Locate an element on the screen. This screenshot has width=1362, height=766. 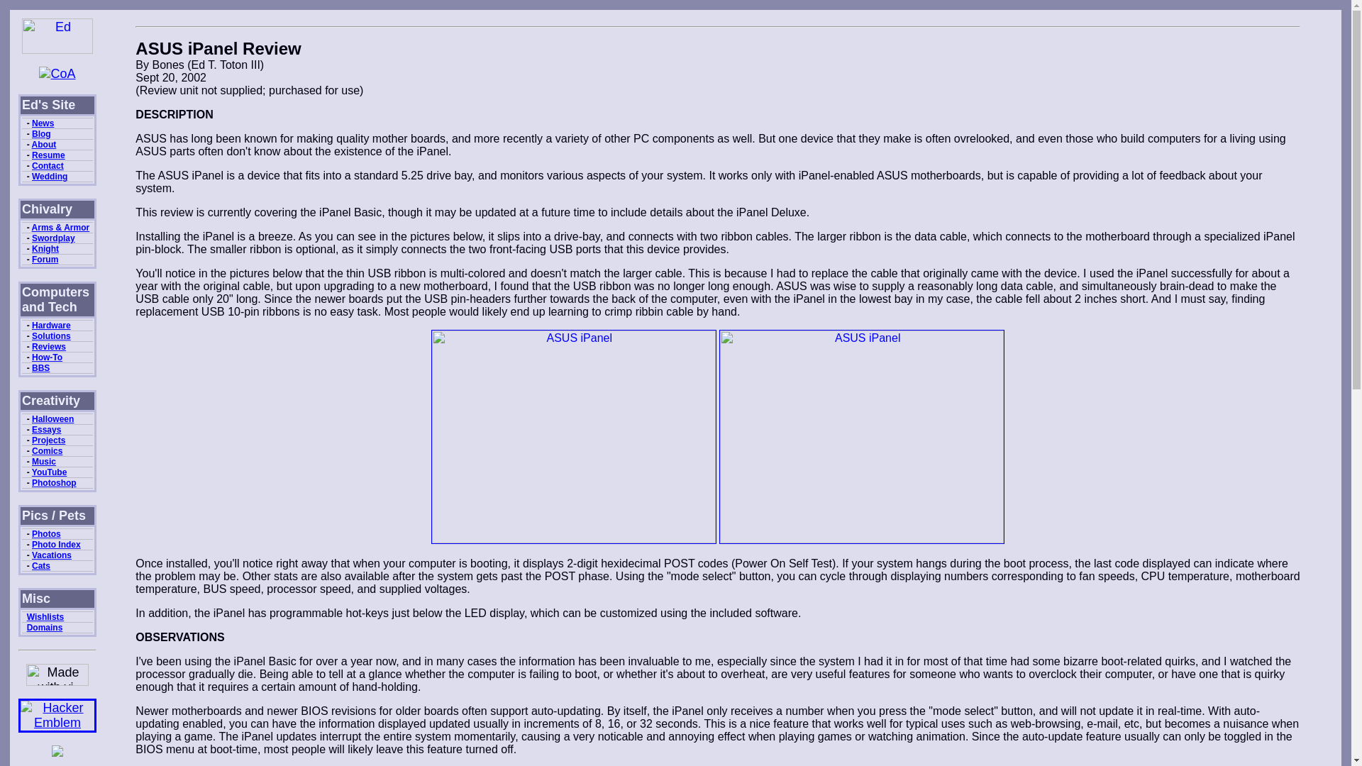
Cats is located at coordinates (41, 565).